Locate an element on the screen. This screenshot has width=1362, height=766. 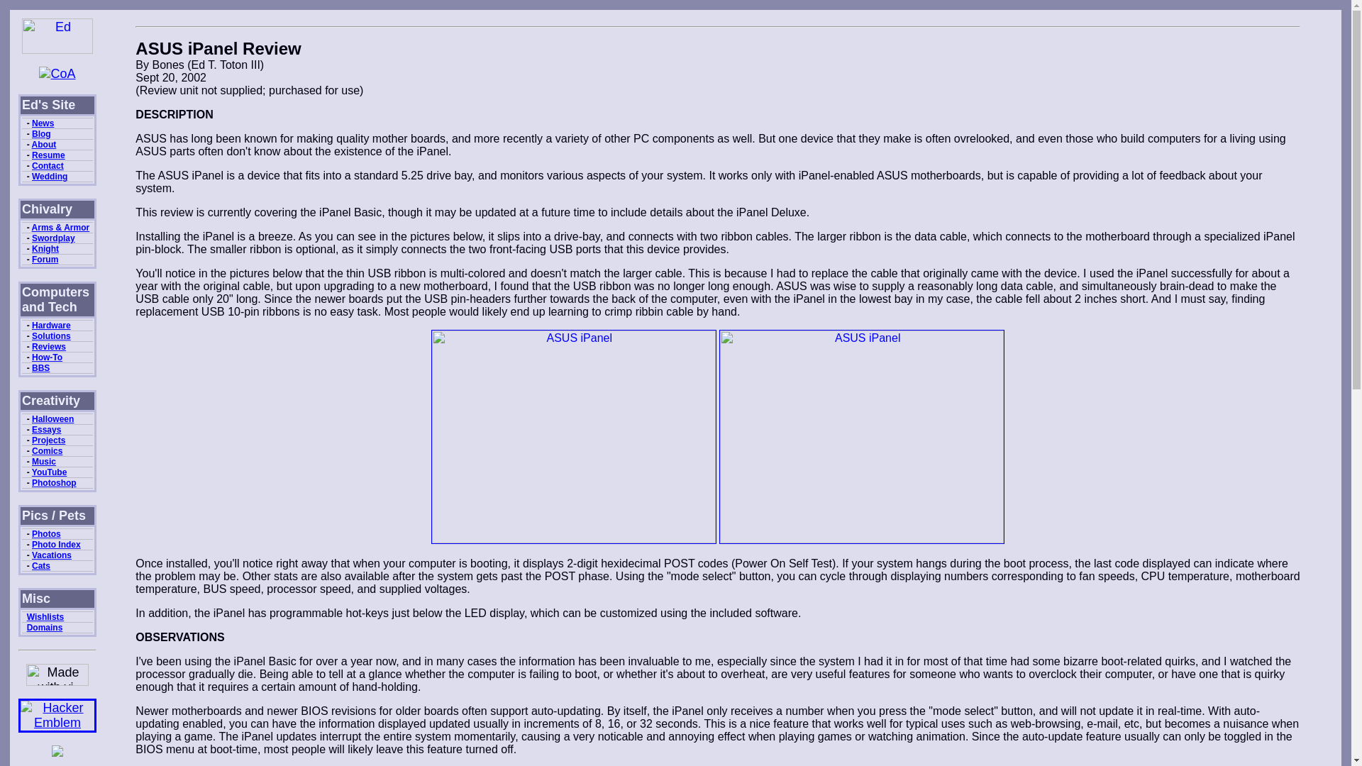
Cats is located at coordinates (41, 565).